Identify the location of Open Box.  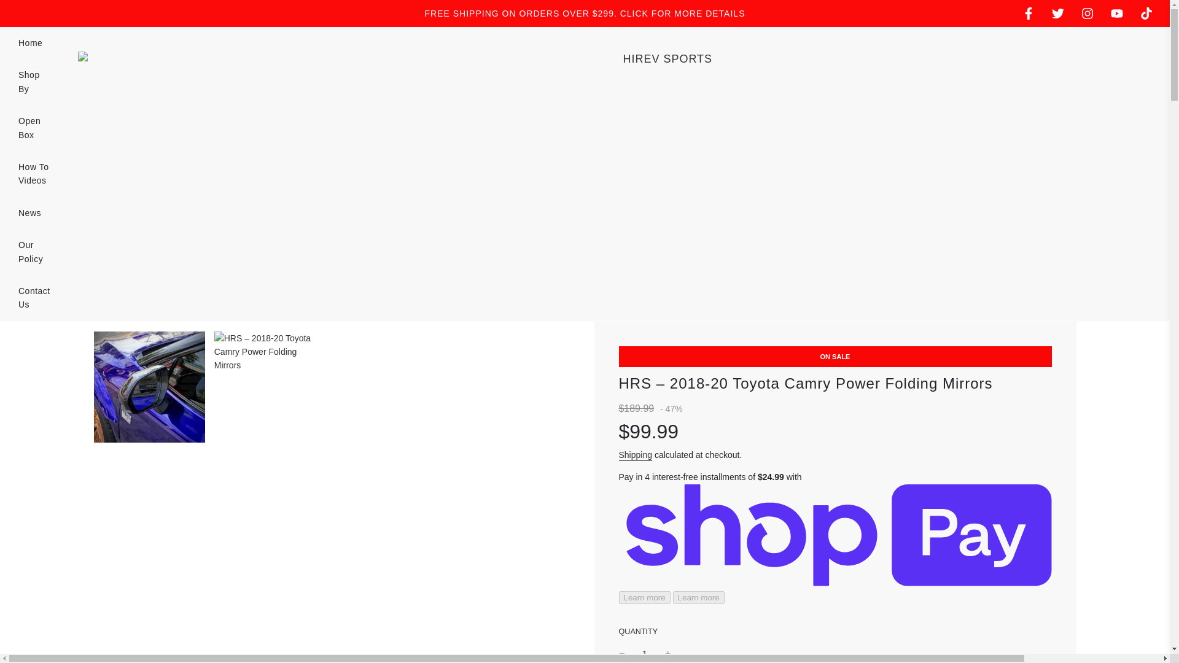
(34, 128).